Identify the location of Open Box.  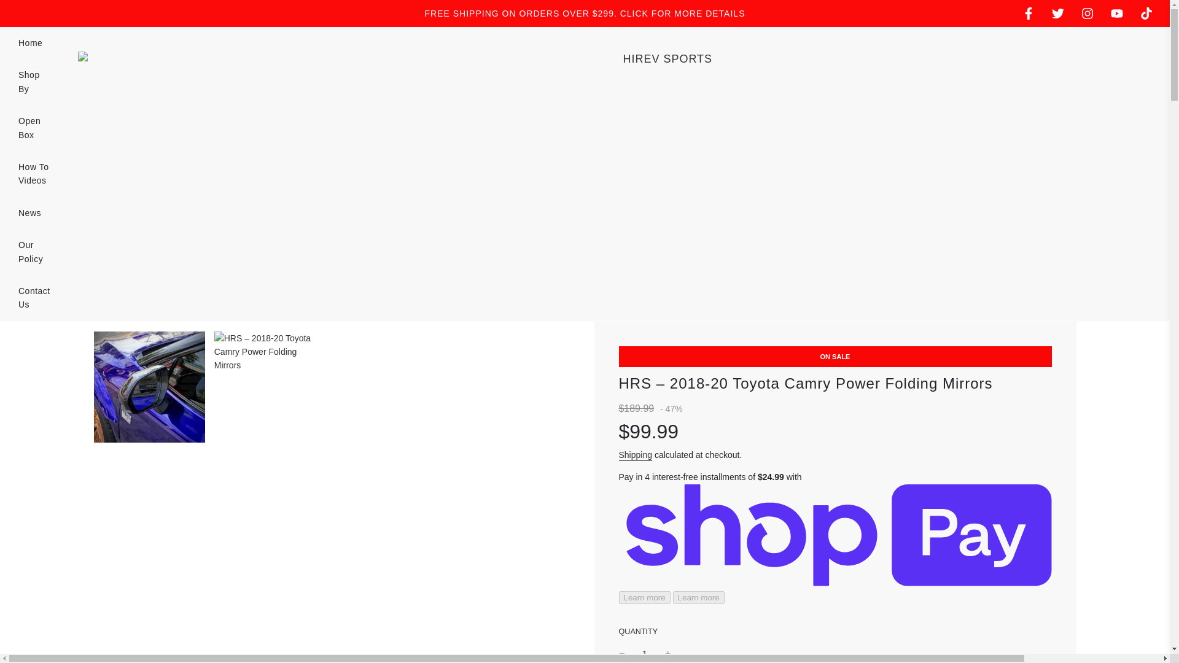
(34, 128).